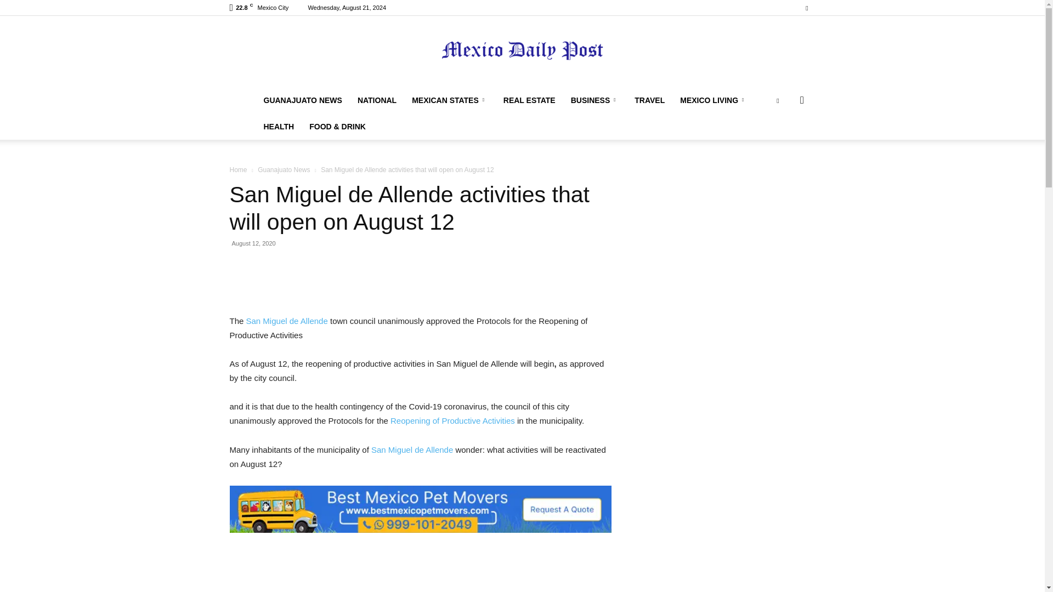 The image size is (1053, 592). I want to click on GUANAJUATO NEWS, so click(303, 100).